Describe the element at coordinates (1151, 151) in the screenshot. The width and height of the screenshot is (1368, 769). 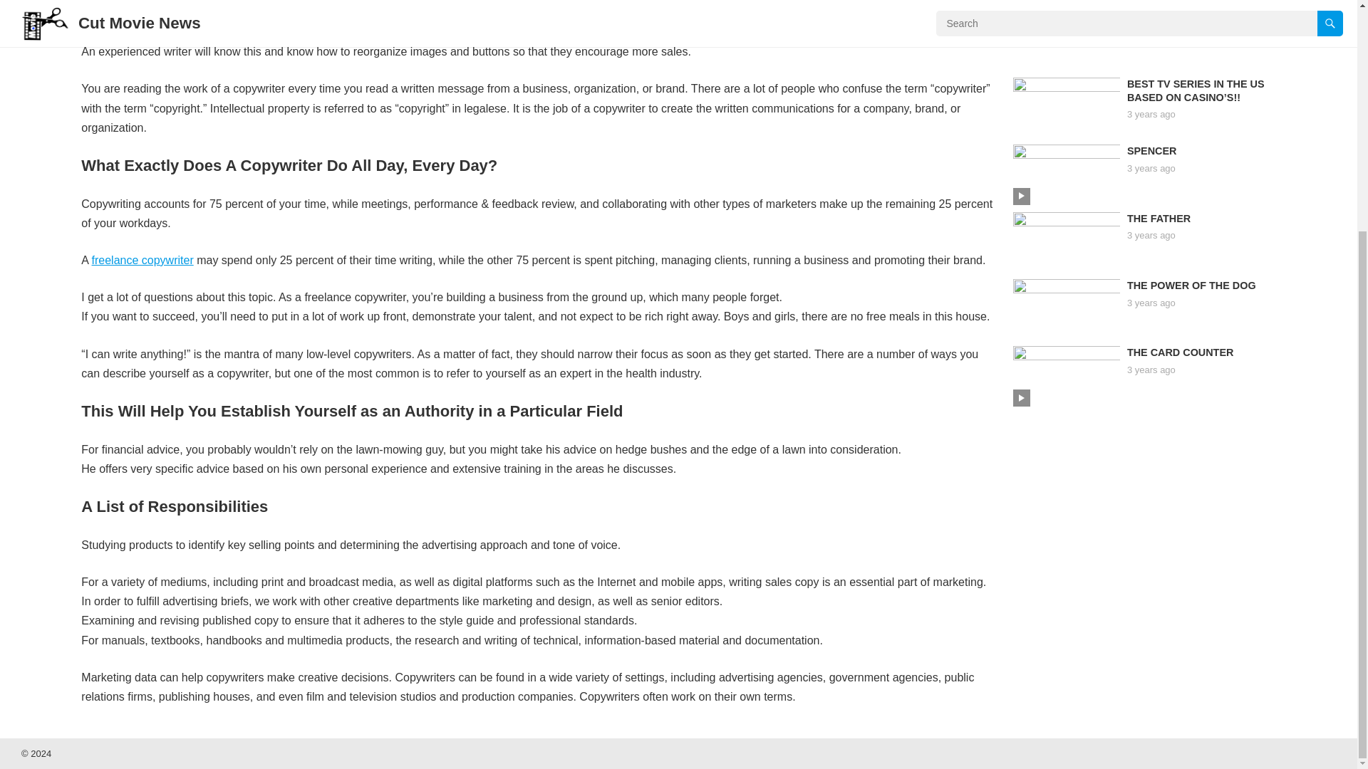
I see `SPENCER` at that location.